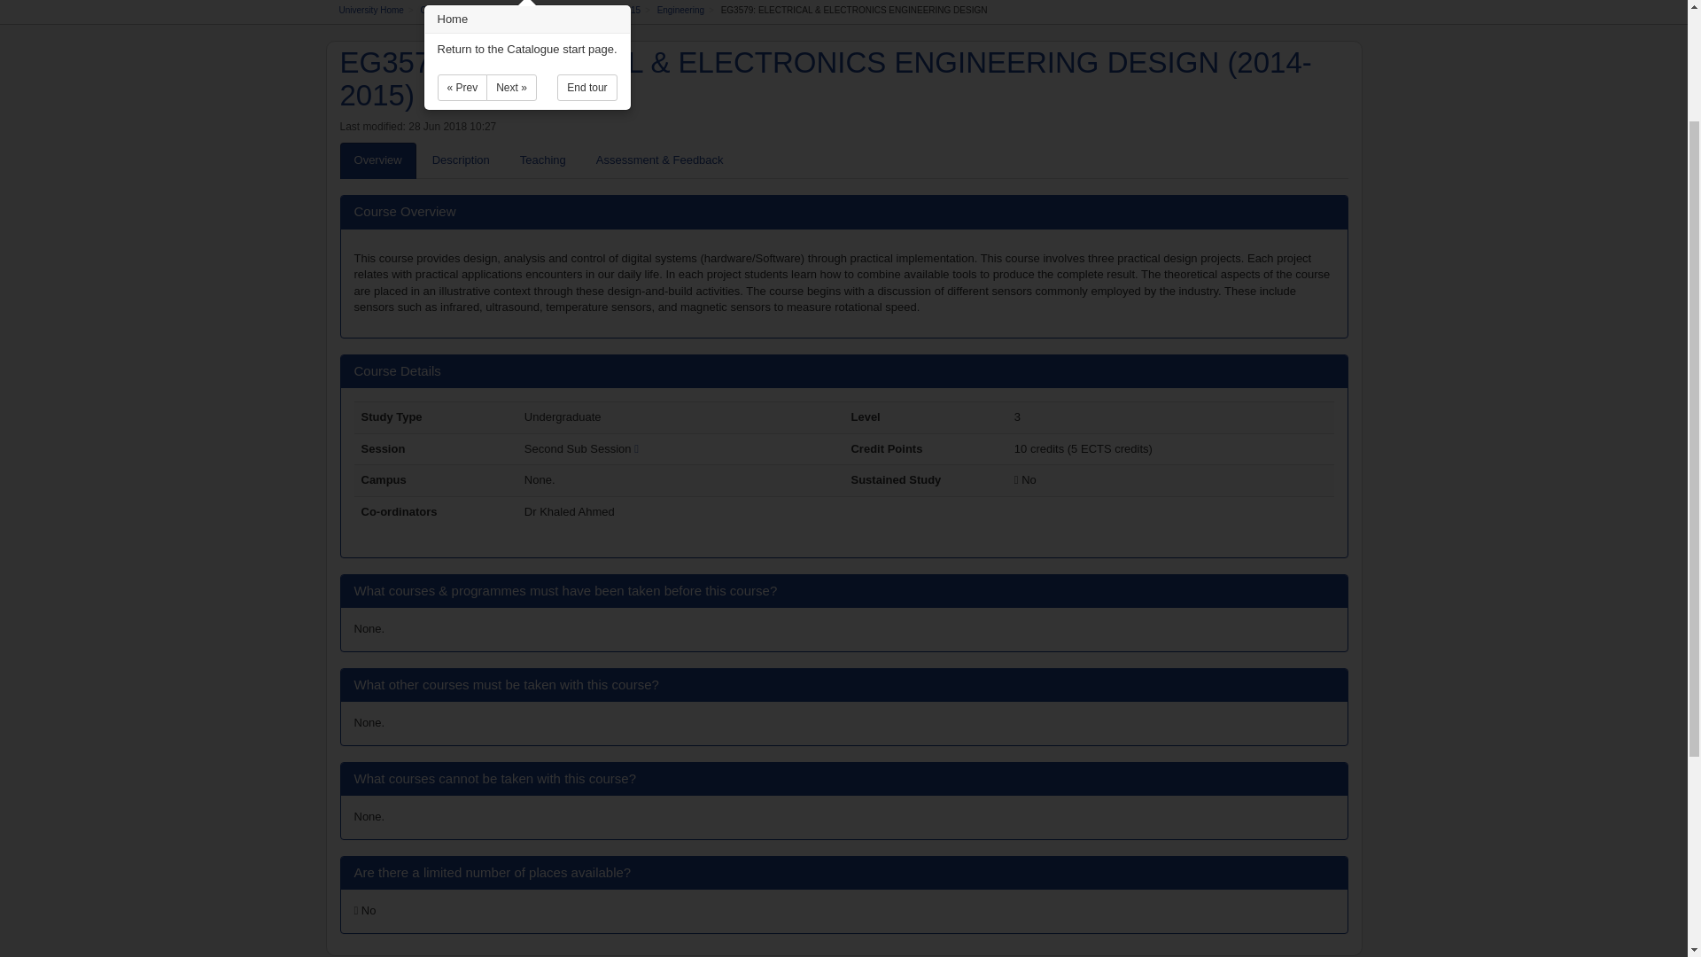  I want to click on University Home, so click(370, 11).